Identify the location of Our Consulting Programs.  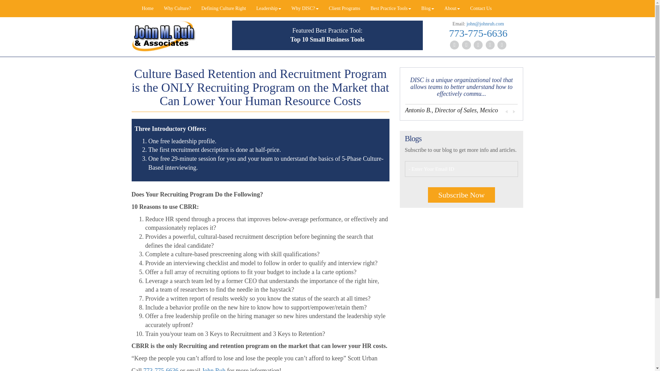
(344, 8).